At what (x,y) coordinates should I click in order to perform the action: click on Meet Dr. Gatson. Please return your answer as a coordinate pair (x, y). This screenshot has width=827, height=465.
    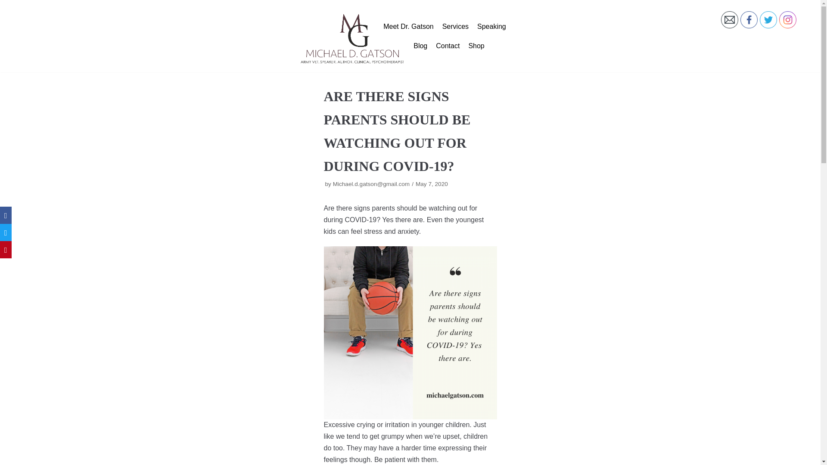
    Looking at the image, I should click on (408, 26).